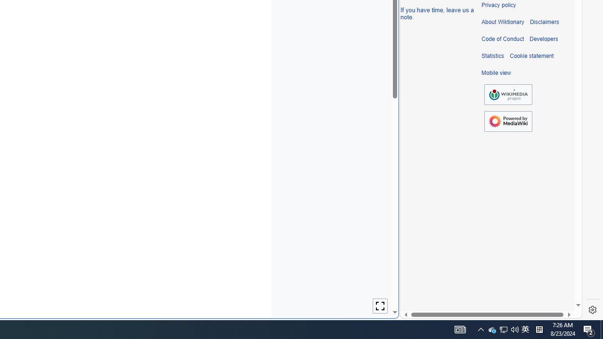 This screenshot has height=339, width=603. I want to click on AutomationID: footer-poweredbyico, so click(508, 121).